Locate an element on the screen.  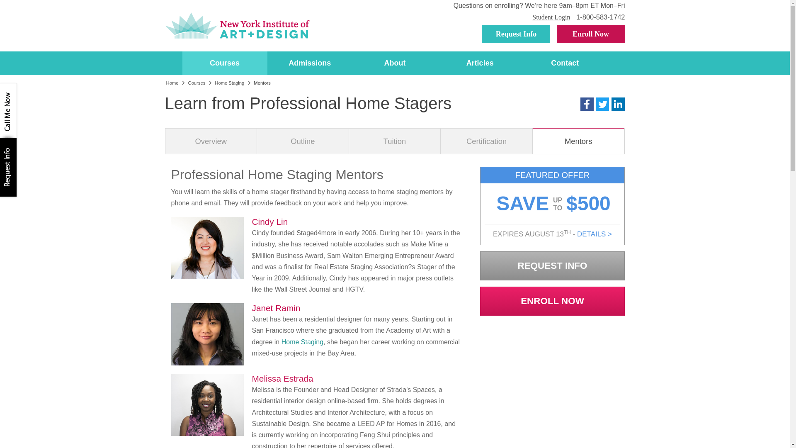
Cindy Lin is located at coordinates (207, 248).